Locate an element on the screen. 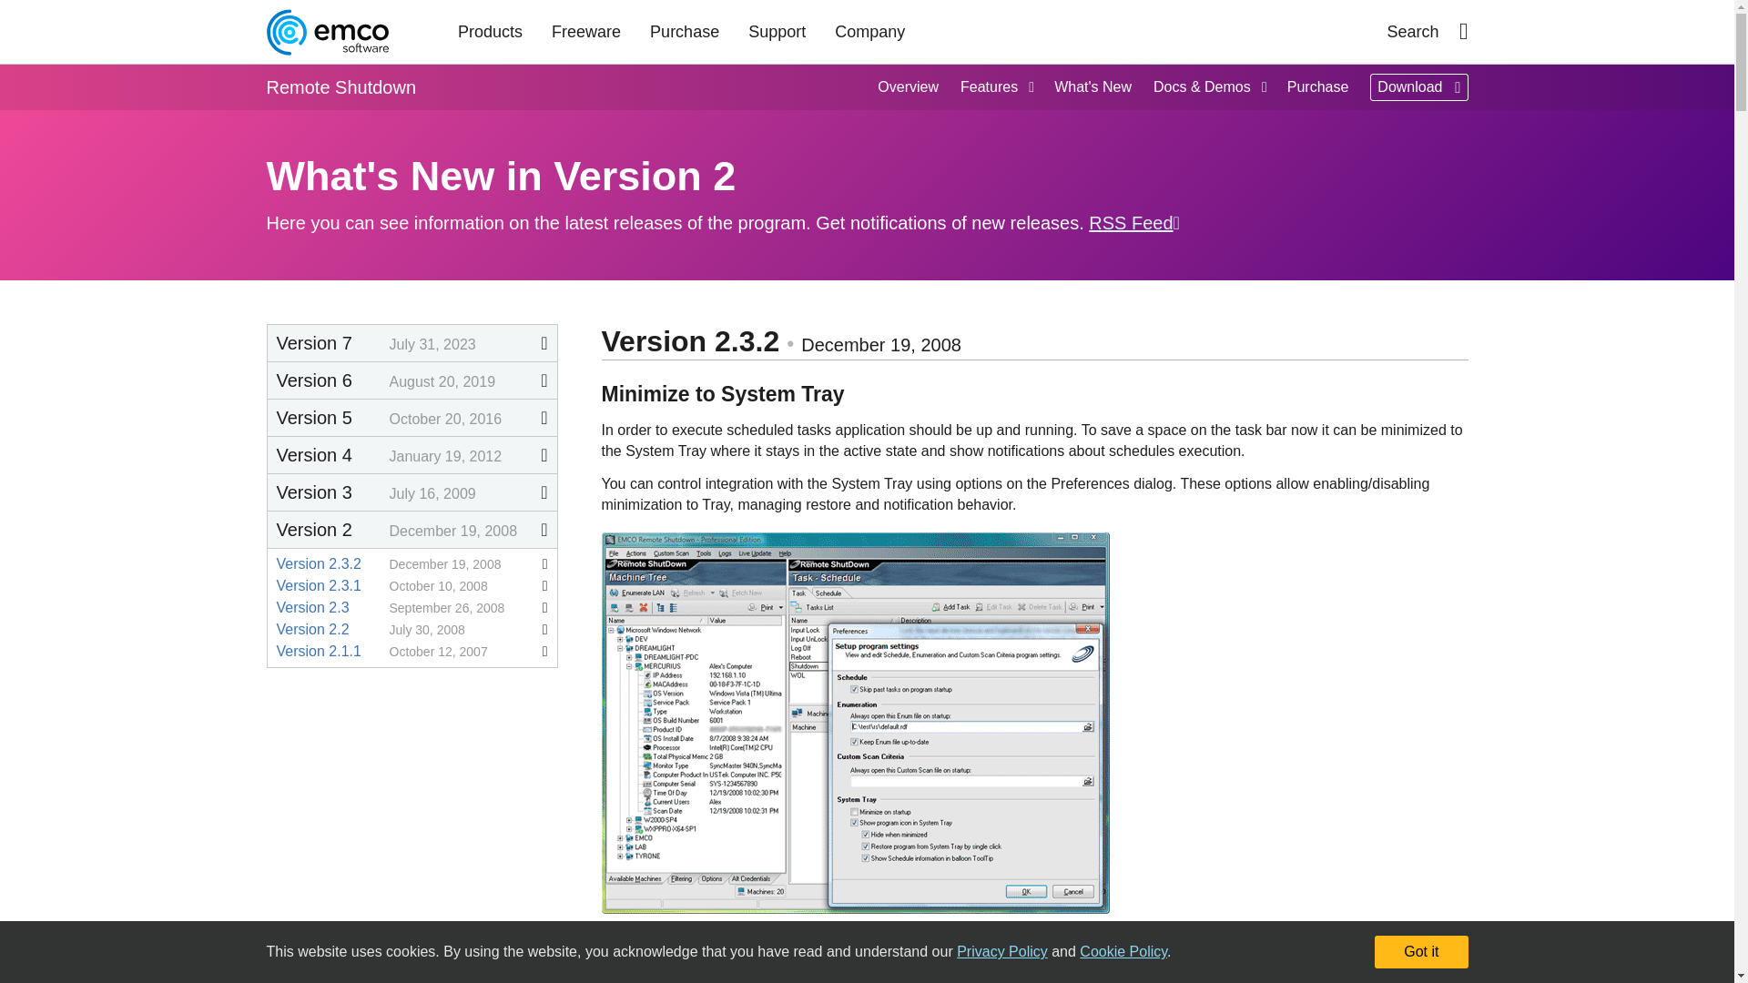  Company is located at coordinates (869, 32).